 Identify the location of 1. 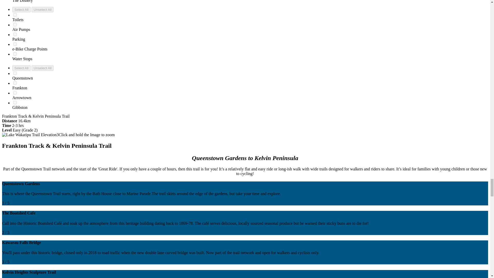
(15, 14).